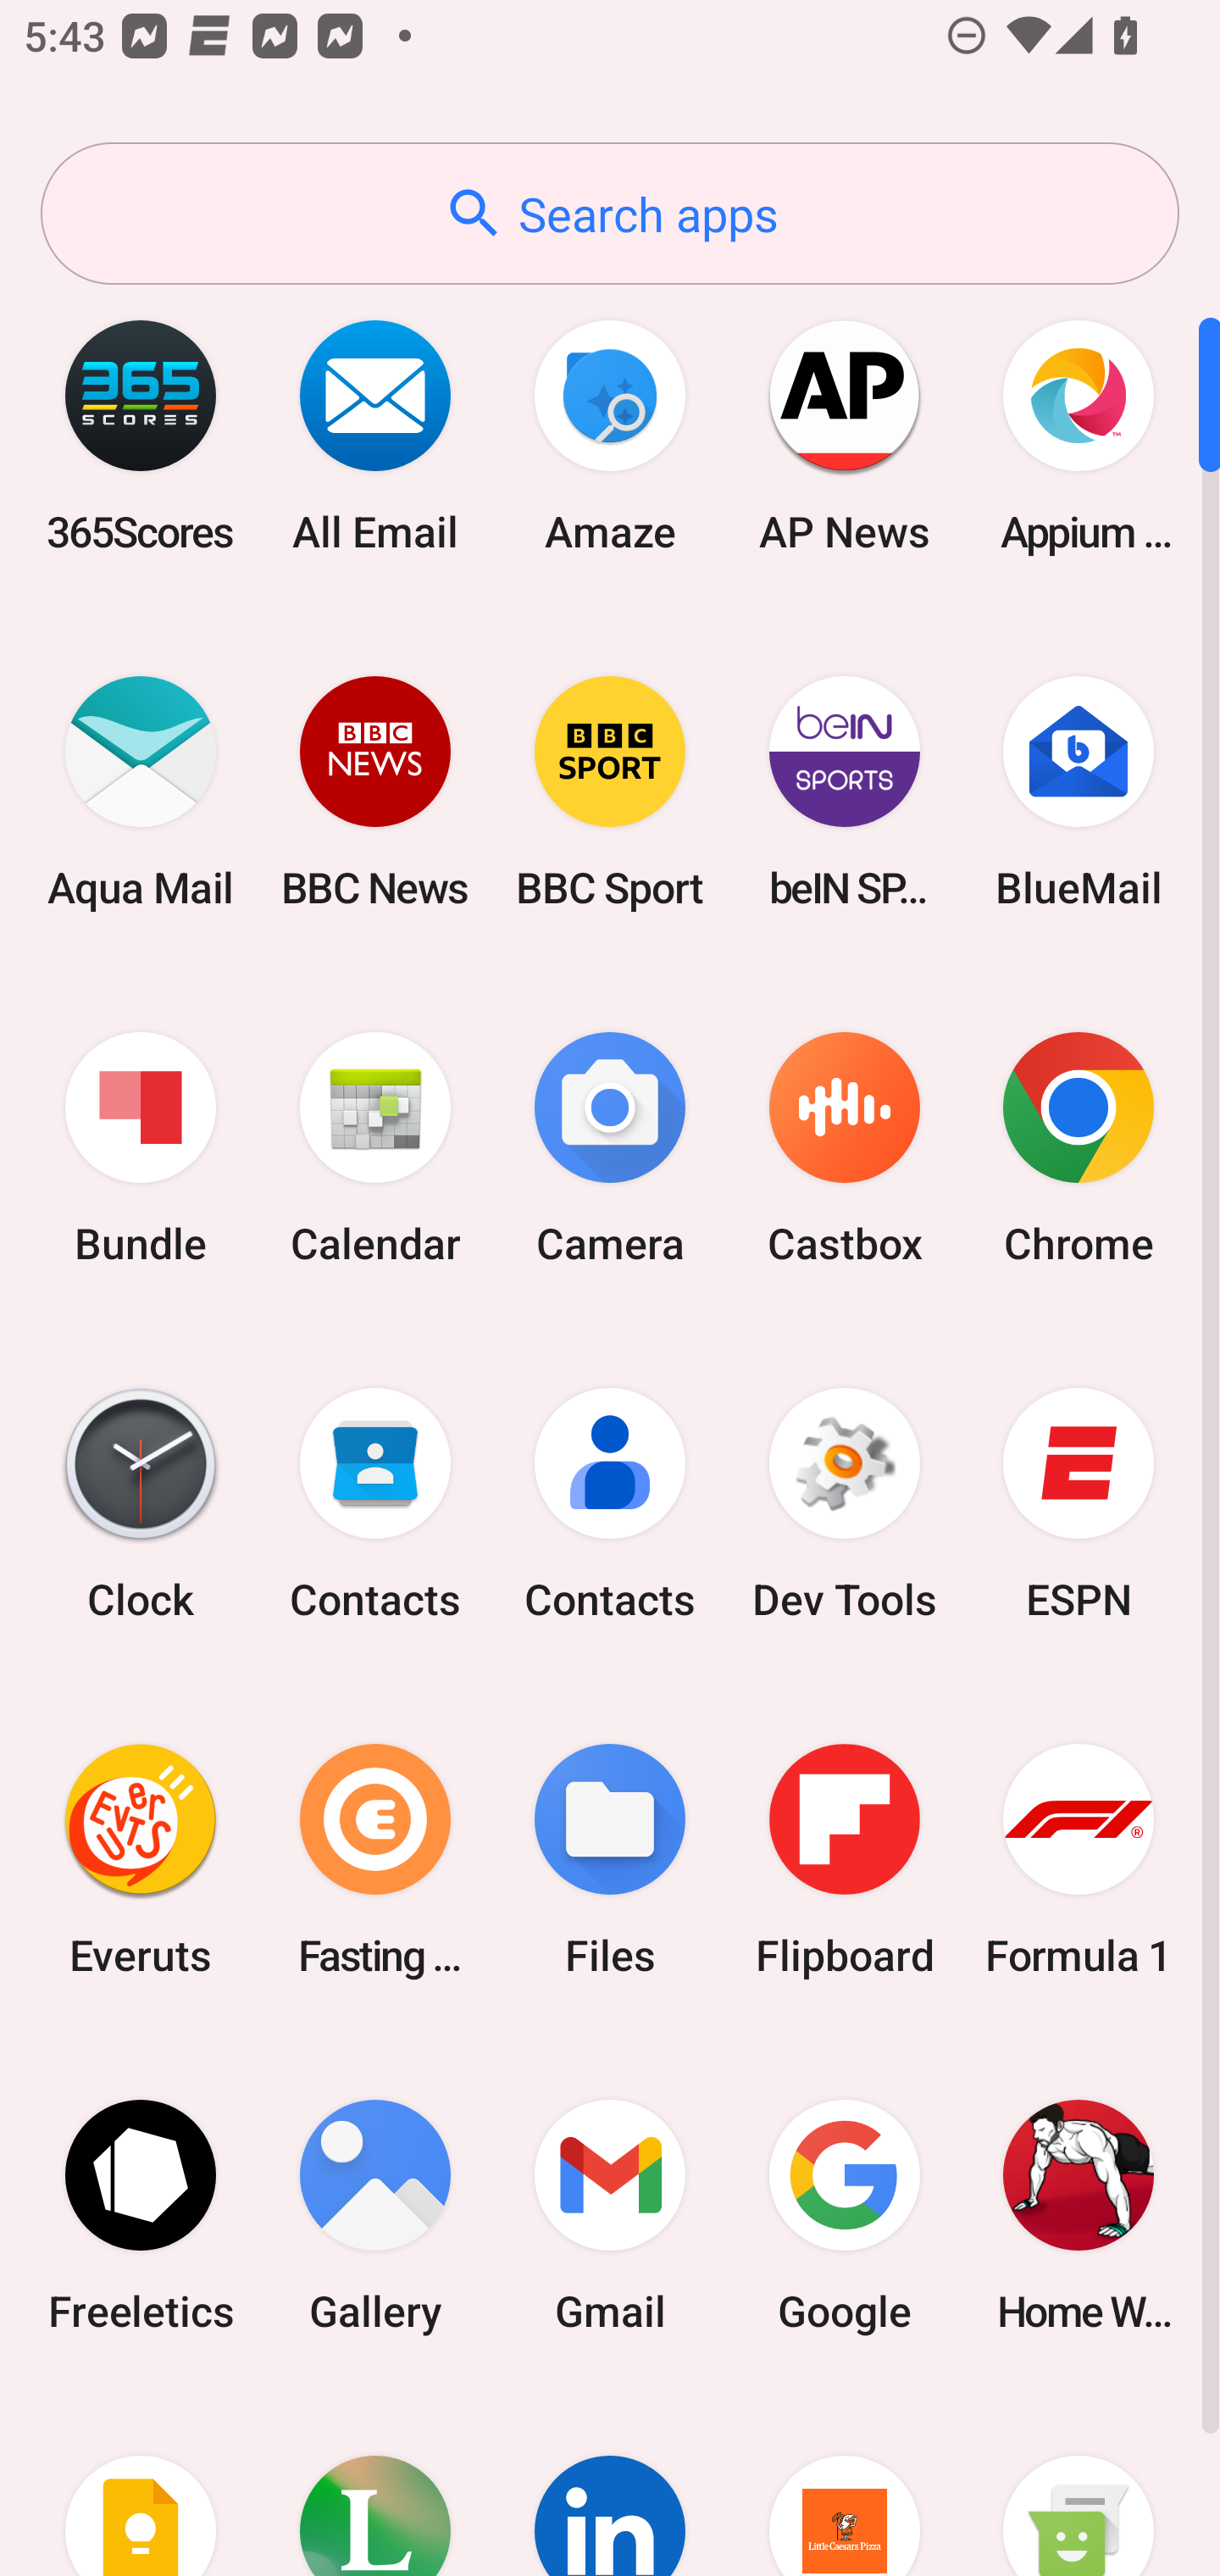  I want to click on Castbox, so click(844, 1149).